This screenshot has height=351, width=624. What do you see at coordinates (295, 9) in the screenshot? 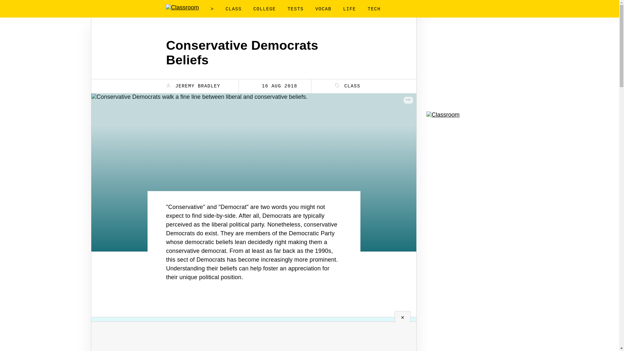
I see `TESTS` at bounding box center [295, 9].